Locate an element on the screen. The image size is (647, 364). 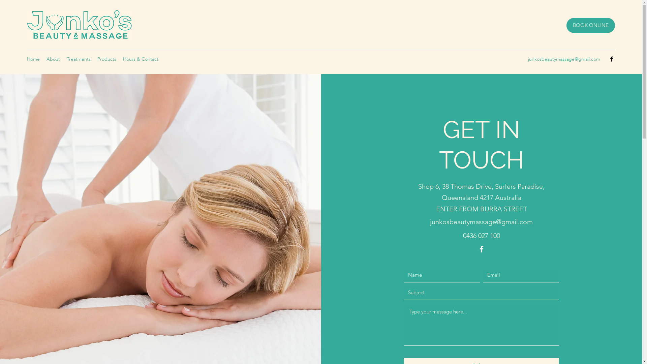
Products is located at coordinates (107, 59).